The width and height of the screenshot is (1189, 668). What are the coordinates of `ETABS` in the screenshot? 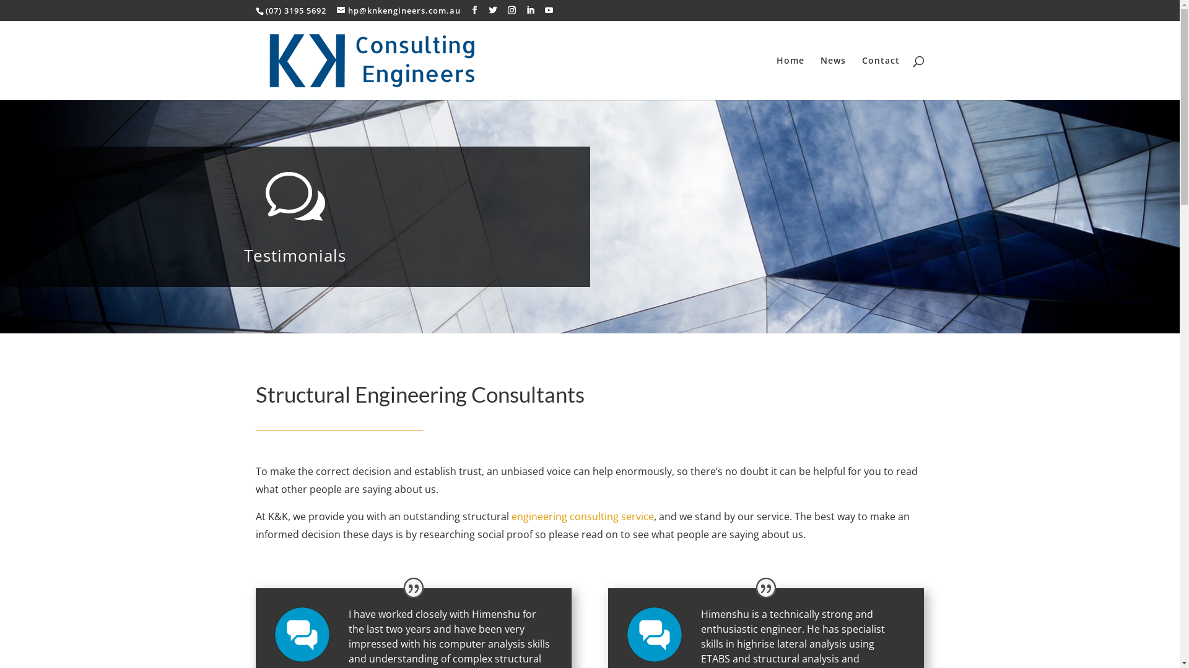 It's located at (716, 659).